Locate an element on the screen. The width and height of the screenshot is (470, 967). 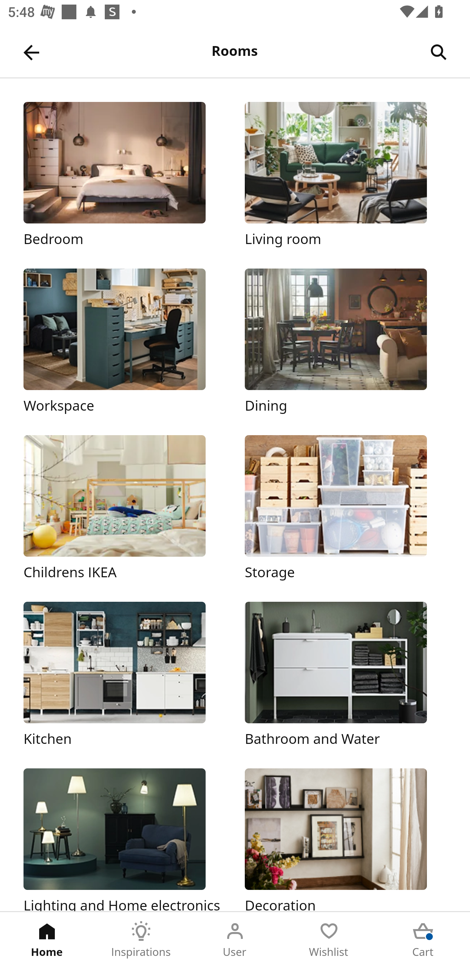
Kitchen is located at coordinates (124, 675).